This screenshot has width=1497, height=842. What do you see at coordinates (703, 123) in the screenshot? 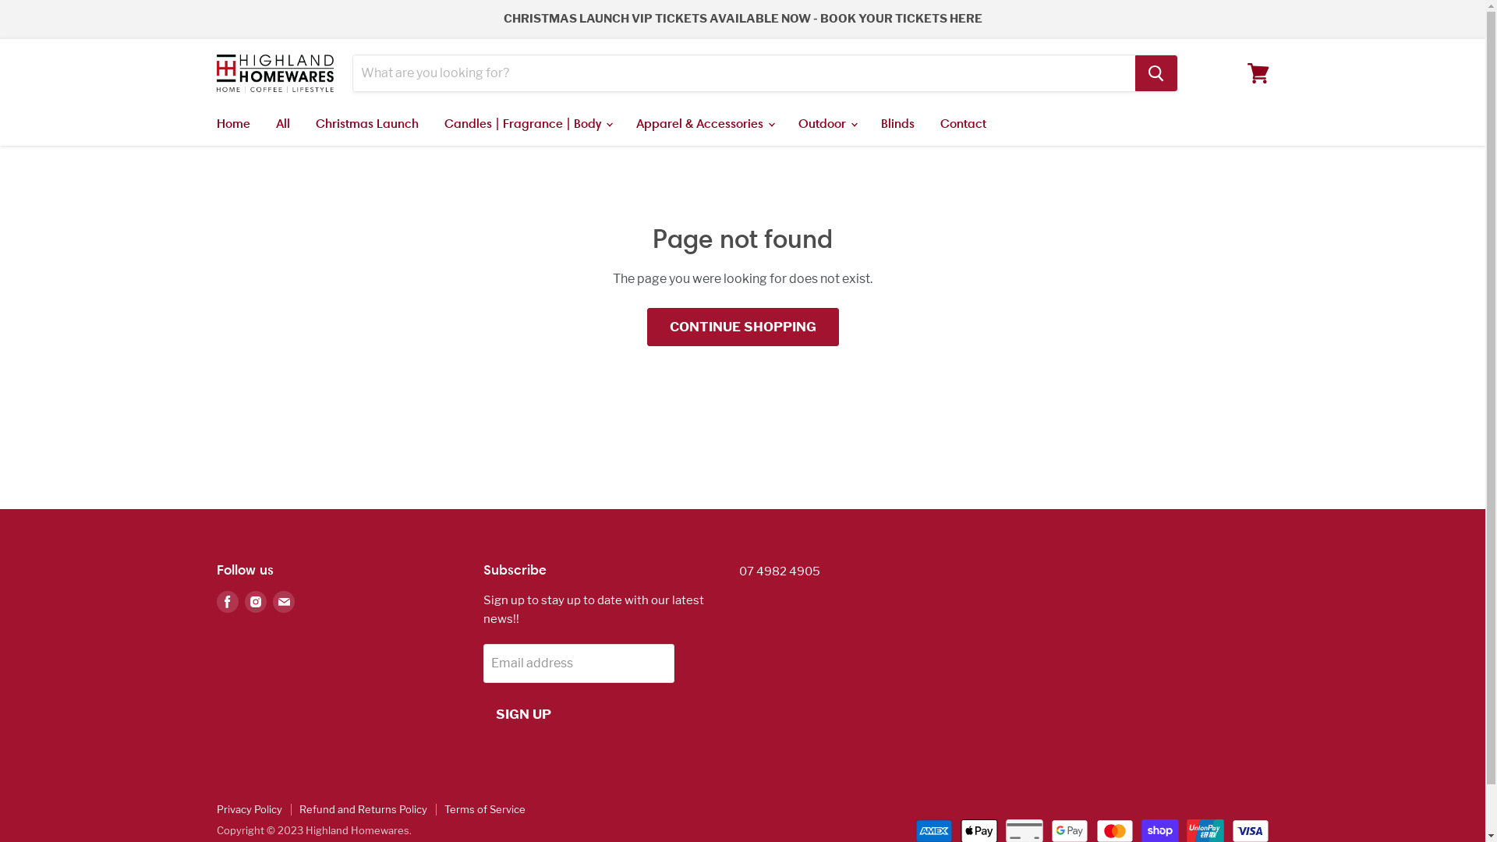
I see `Apparel & Accessories` at bounding box center [703, 123].